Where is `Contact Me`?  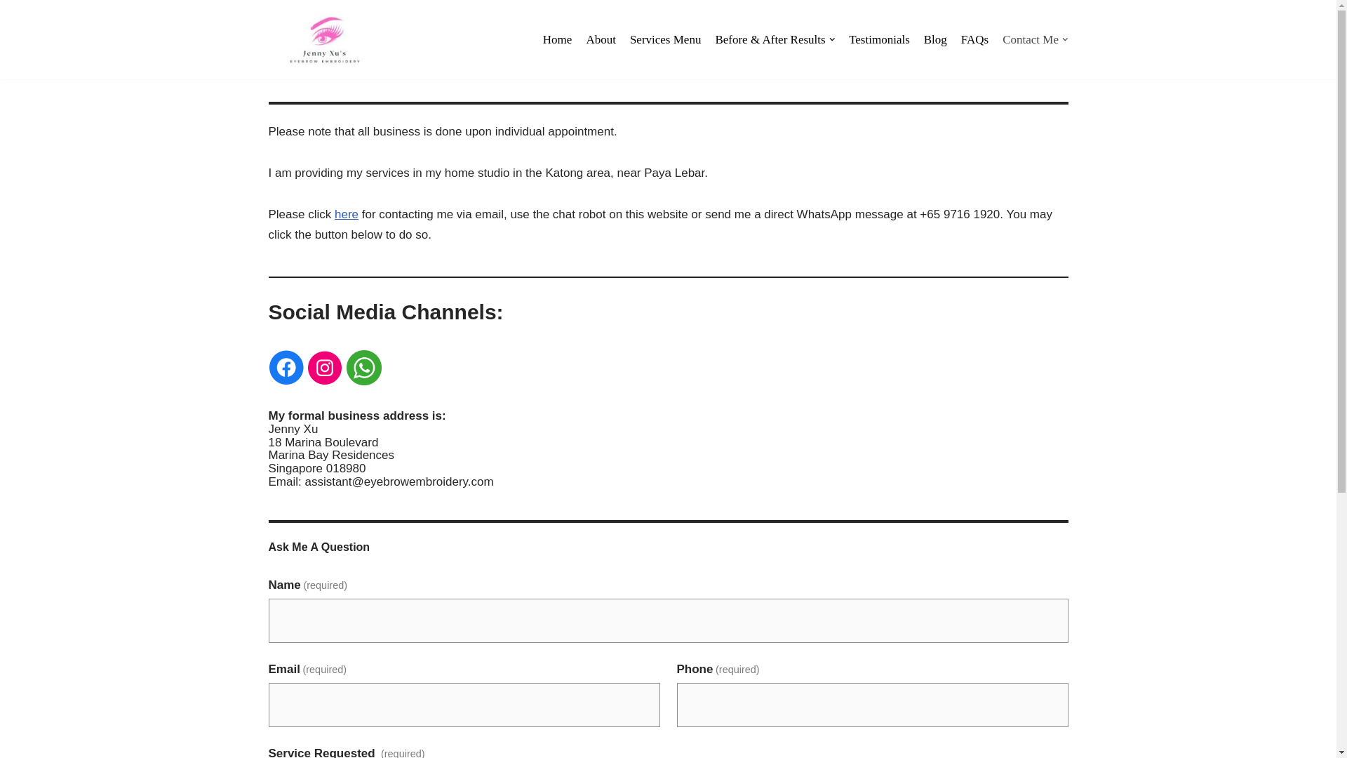
Contact Me is located at coordinates (1035, 39).